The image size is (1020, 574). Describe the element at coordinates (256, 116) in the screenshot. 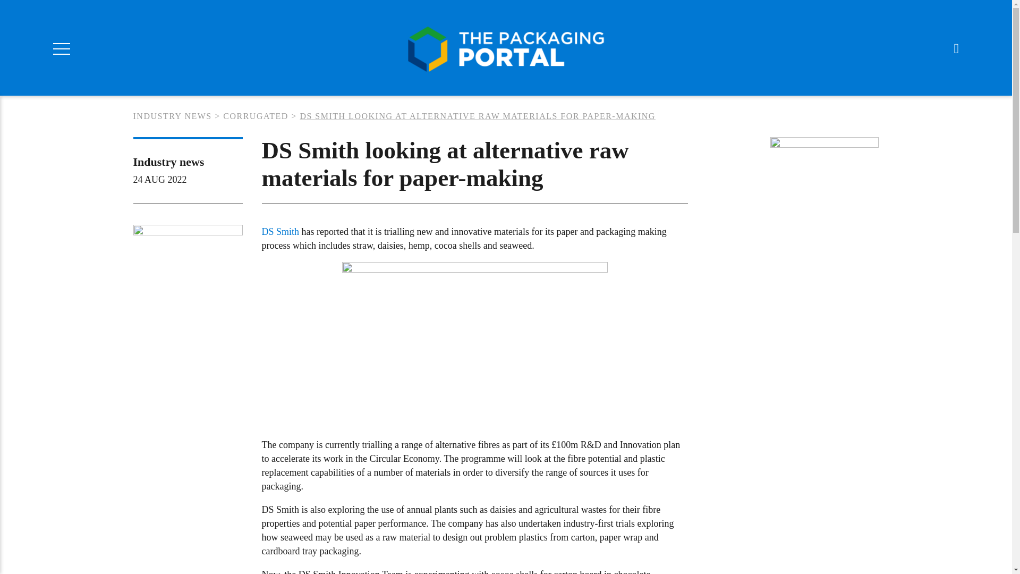

I see `Go to the Corrugated Categories archives.` at that location.